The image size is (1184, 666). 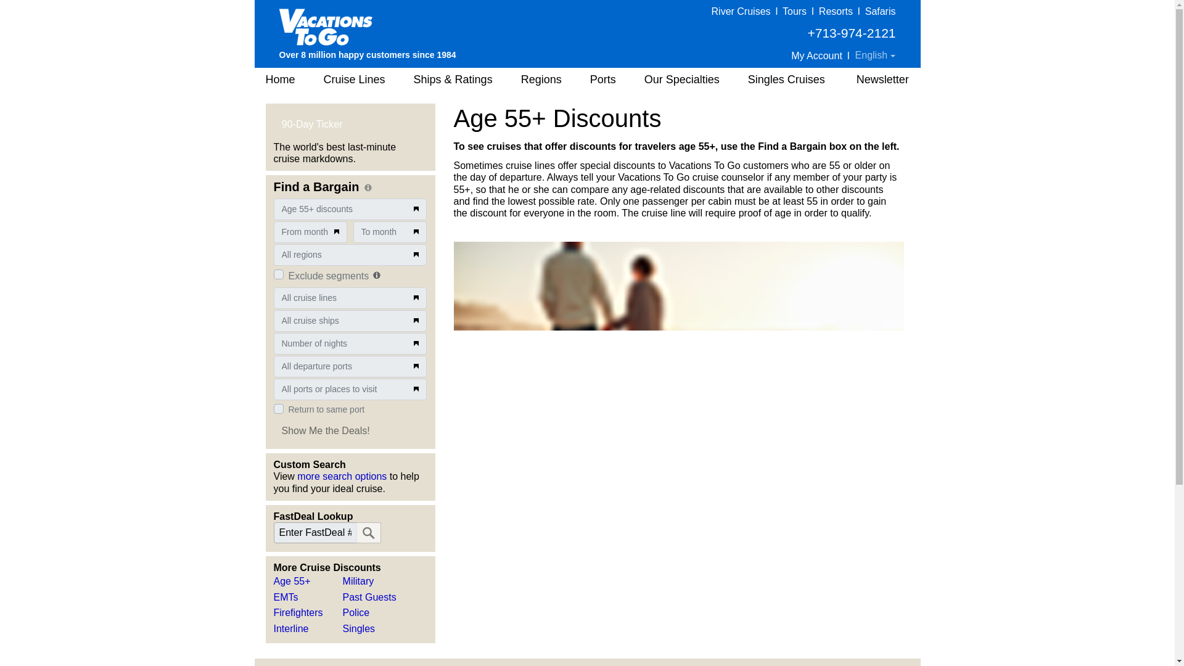 I want to click on My Account, so click(x=816, y=55).